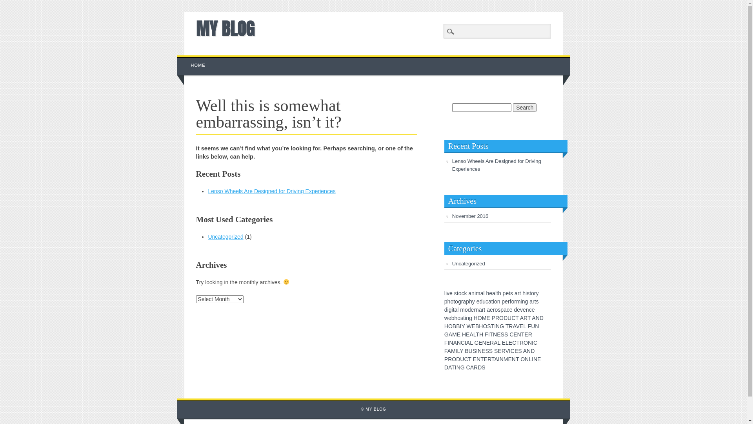  What do you see at coordinates (474, 302) in the screenshot?
I see `y` at bounding box center [474, 302].